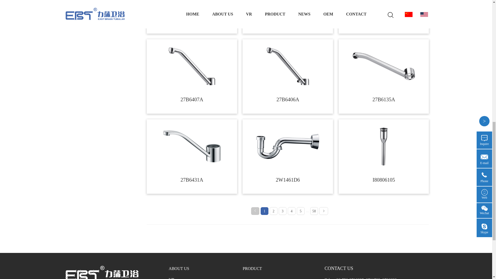 This screenshot has width=496, height=279. Describe the element at coordinates (192, 3) in the screenshot. I see `27B6115A` at that location.